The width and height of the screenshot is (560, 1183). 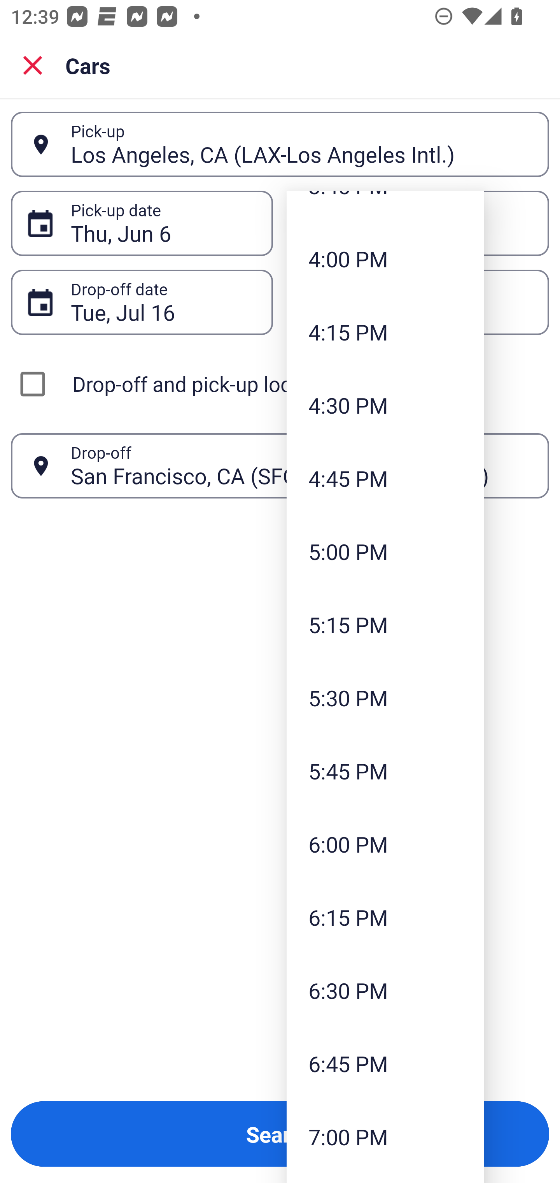 I want to click on 5:45 PM, so click(x=385, y=771).